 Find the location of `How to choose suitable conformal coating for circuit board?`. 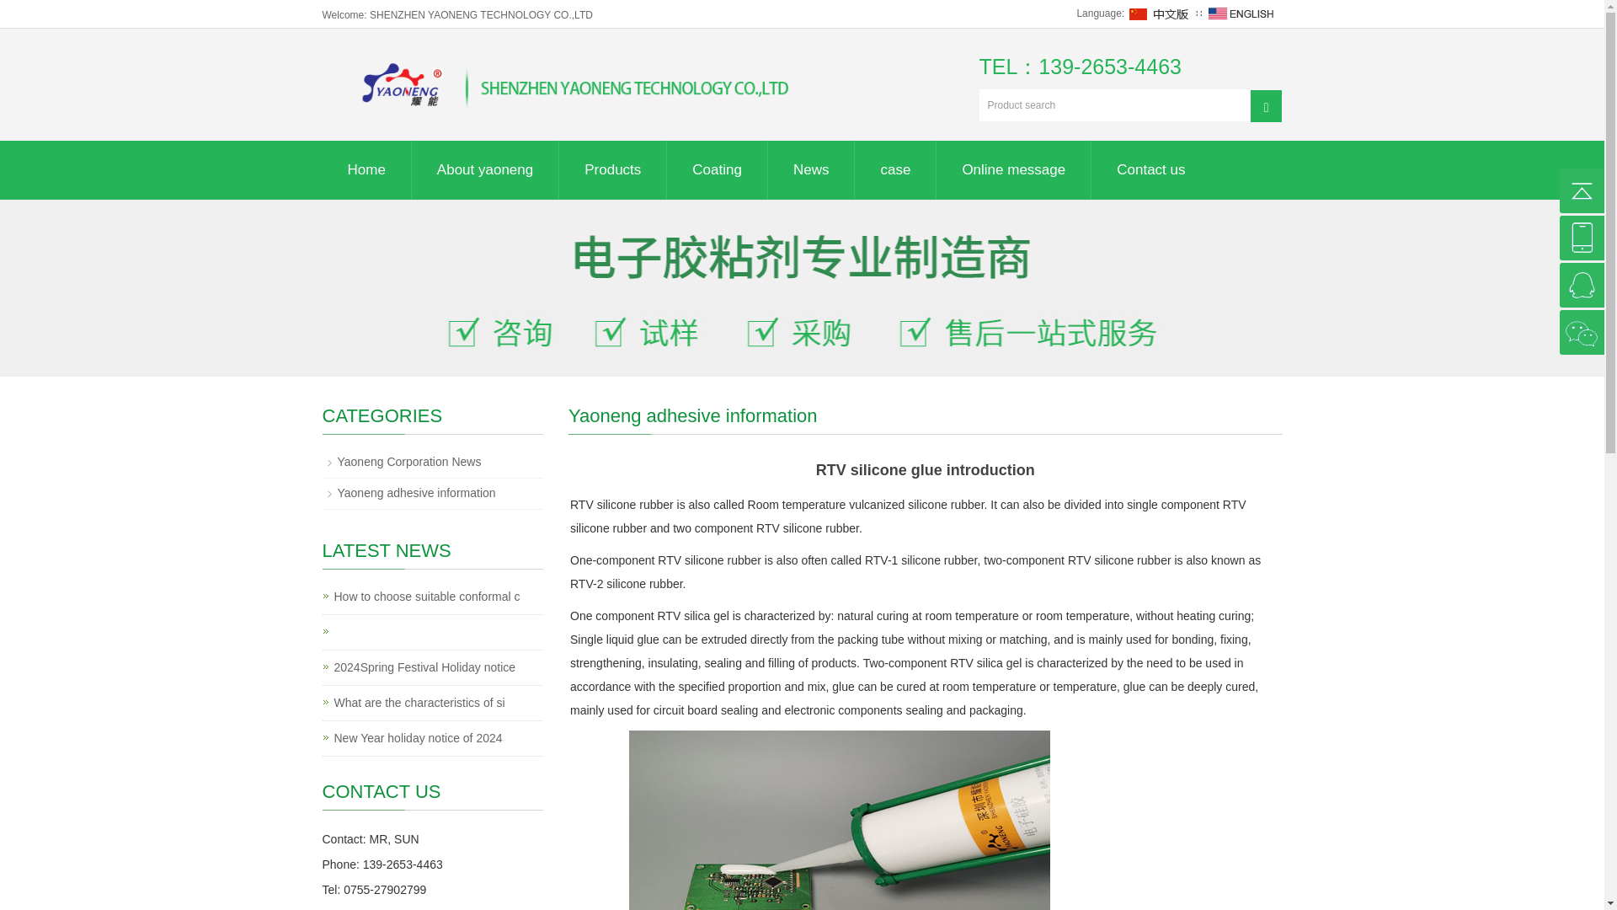

How to choose suitable conformal coating for circuit board? is located at coordinates (426, 597).